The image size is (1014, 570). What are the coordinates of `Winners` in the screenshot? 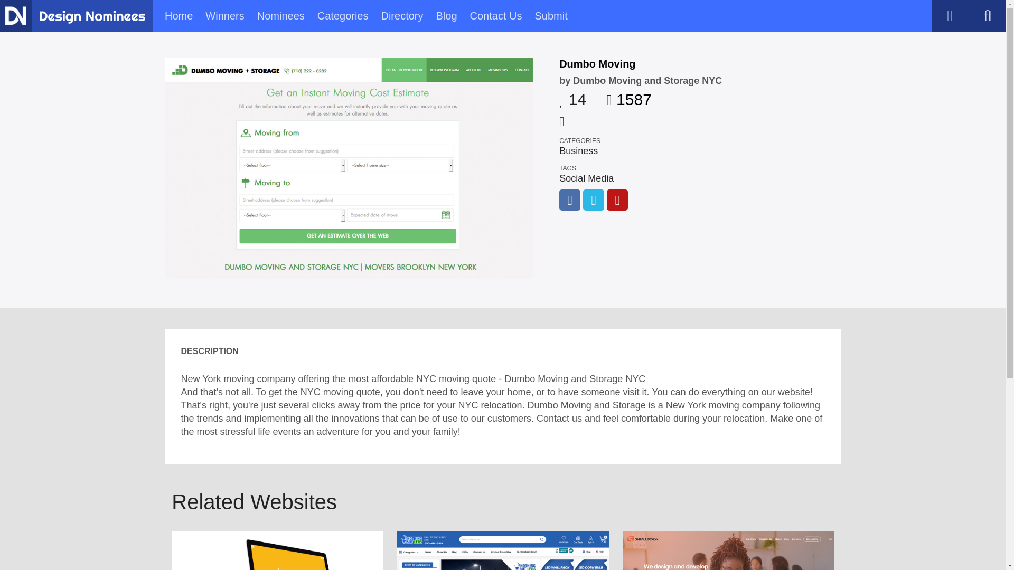 It's located at (225, 16).